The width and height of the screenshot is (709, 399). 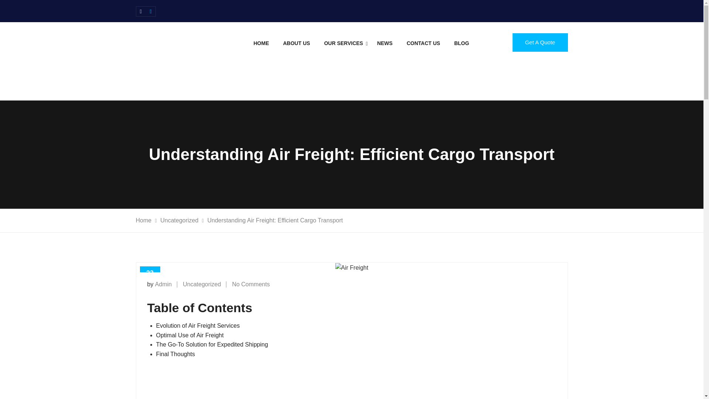 What do you see at coordinates (202, 284) in the screenshot?
I see `Uncategorized` at bounding box center [202, 284].